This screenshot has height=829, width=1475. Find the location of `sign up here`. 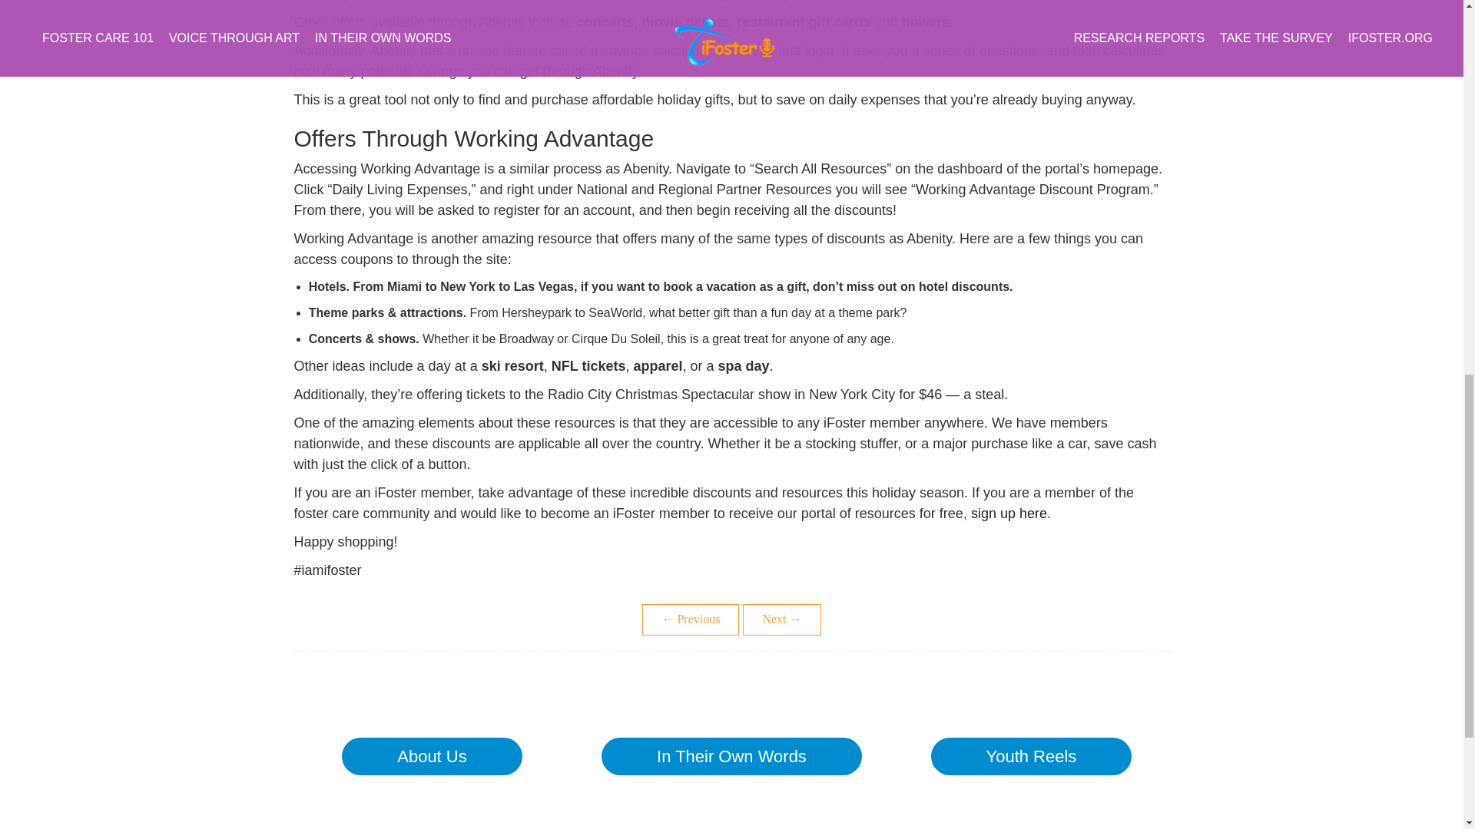

sign up here is located at coordinates (1009, 513).